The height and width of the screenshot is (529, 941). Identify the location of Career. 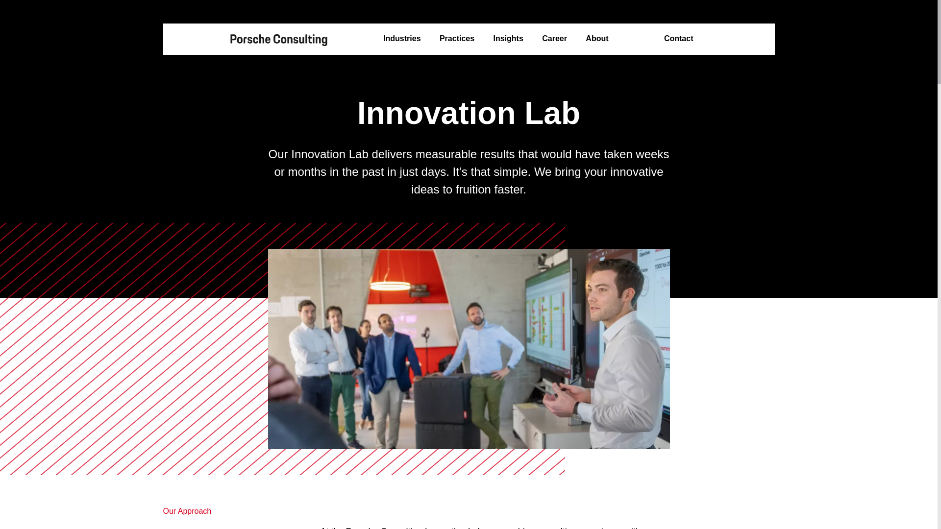
(554, 39).